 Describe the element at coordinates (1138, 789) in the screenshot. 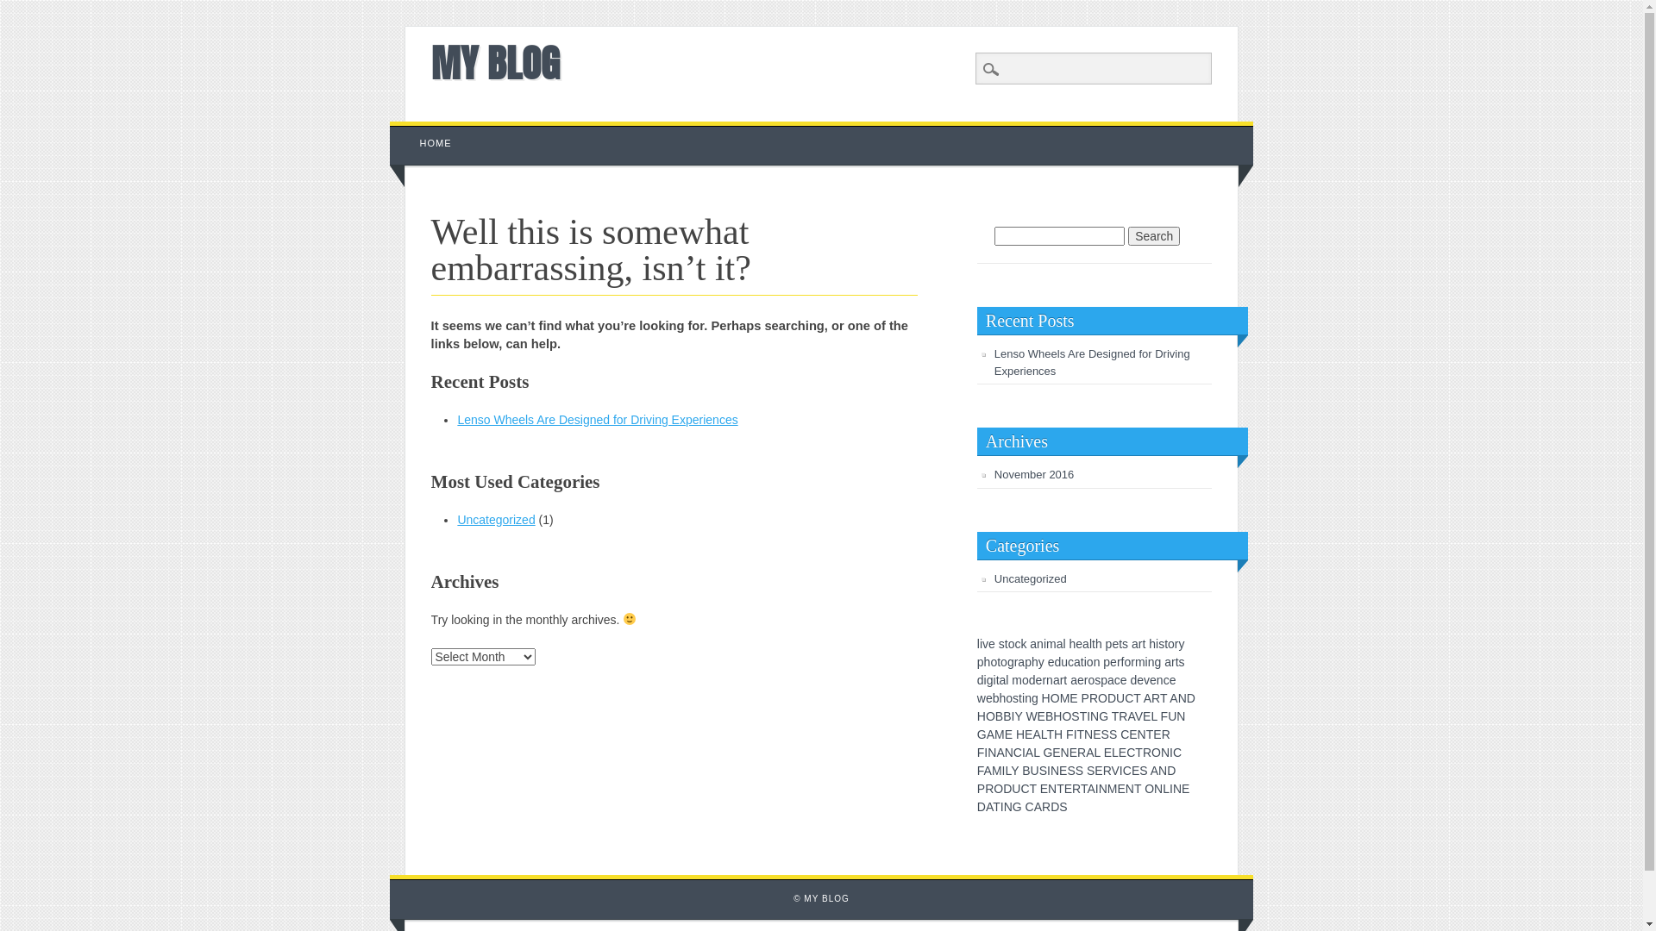

I see `T` at that location.